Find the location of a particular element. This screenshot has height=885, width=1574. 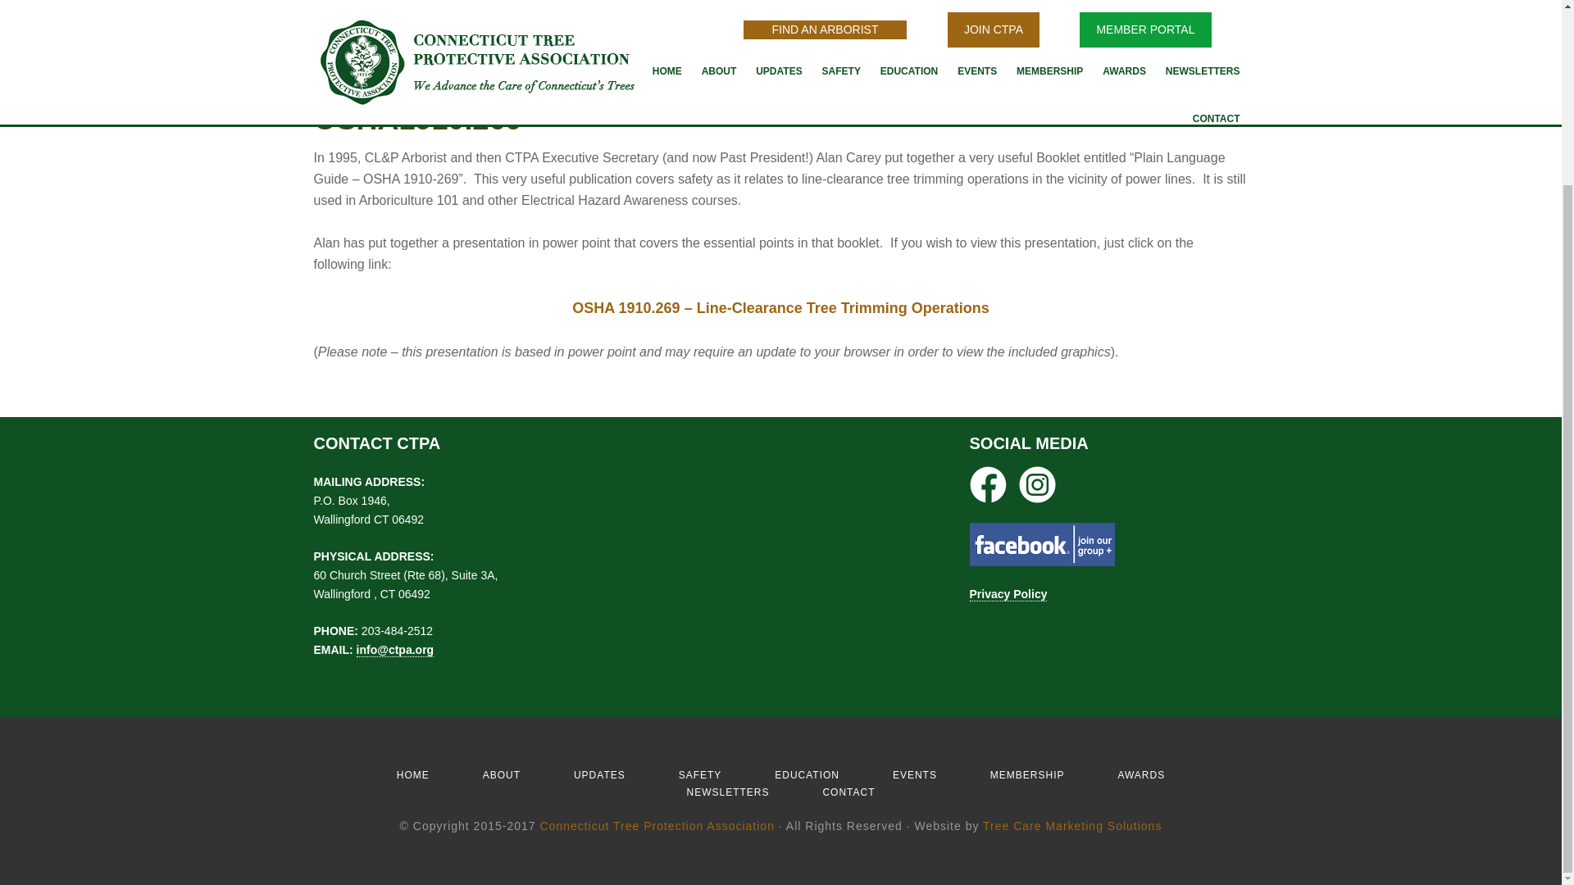

UPDATES is located at coordinates (599, 775).